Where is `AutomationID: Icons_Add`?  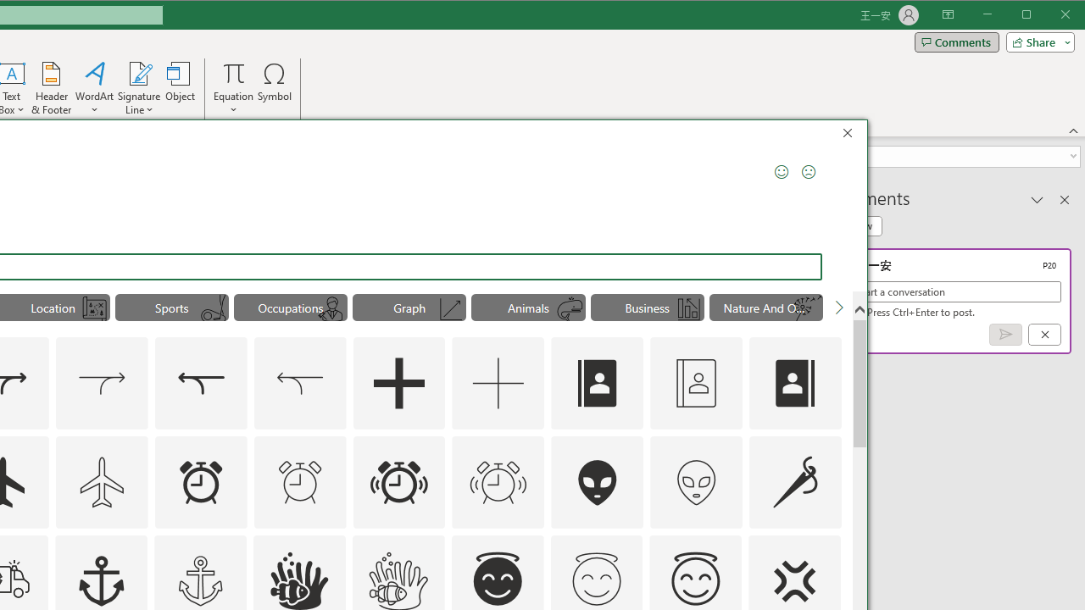 AutomationID: Icons_Add is located at coordinates (398, 383).